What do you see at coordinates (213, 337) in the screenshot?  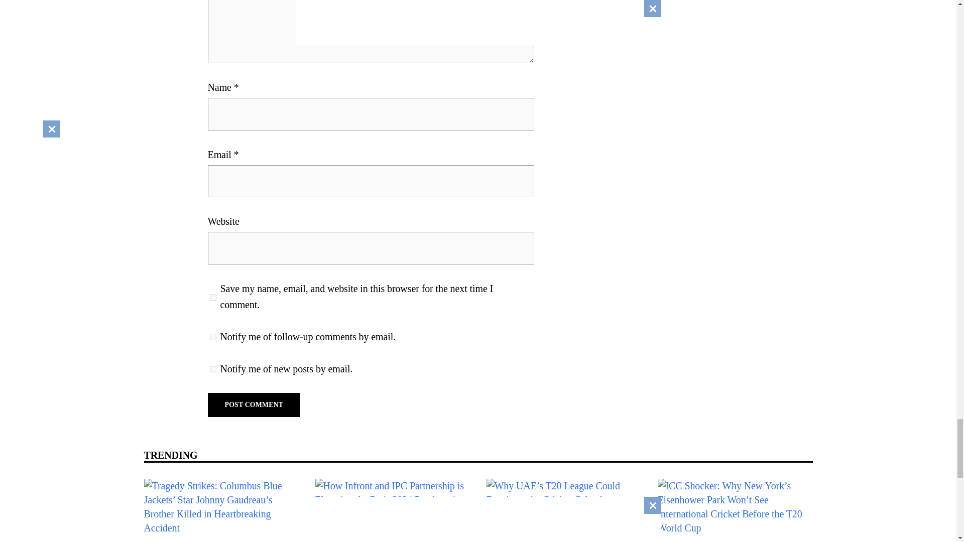 I see `subscribe` at bounding box center [213, 337].